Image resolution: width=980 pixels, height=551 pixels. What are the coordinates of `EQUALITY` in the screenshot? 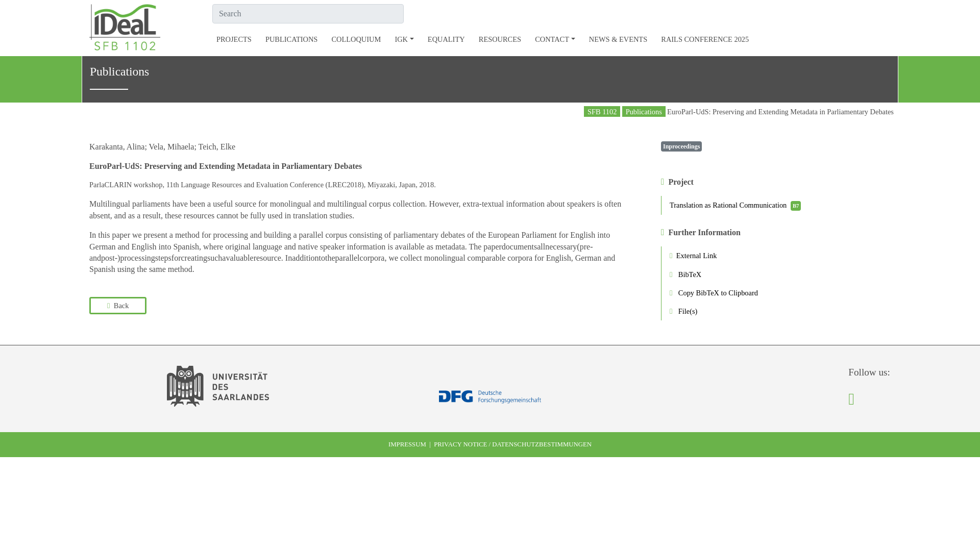 It's located at (446, 39).